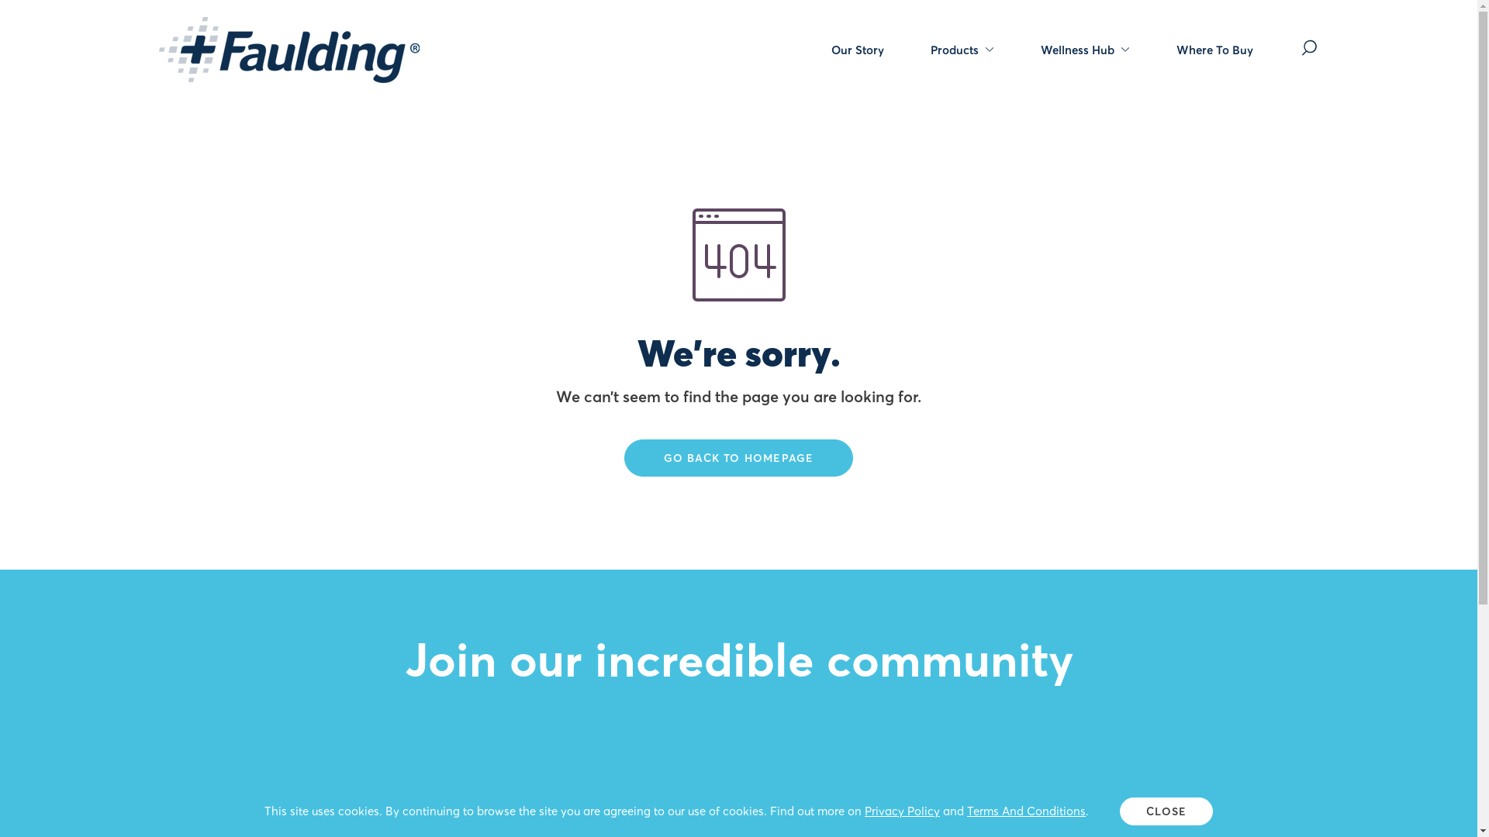  I want to click on Where To Buy, so click(1214, 50).